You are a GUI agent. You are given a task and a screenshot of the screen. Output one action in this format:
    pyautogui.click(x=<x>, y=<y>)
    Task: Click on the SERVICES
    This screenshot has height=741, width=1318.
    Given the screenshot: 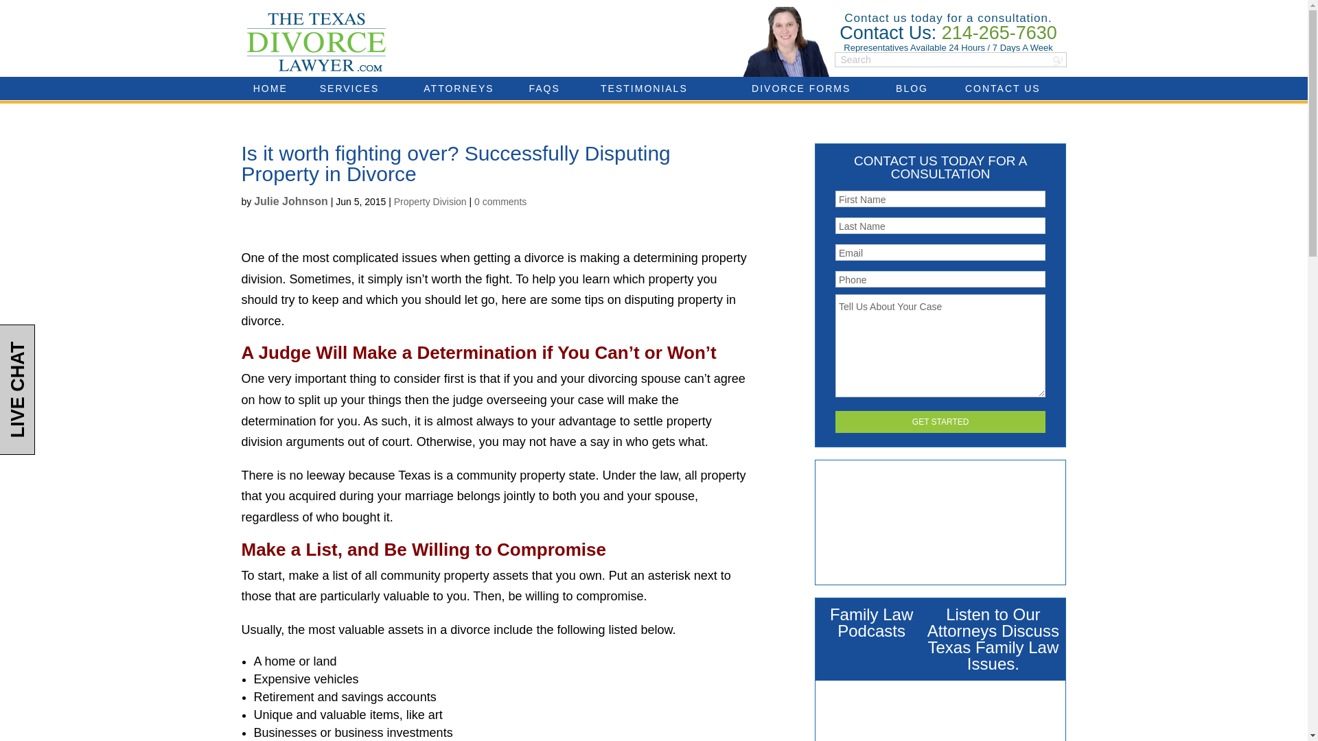 What is the action you would take?
    pyautogui.click(x=349, y=88)
    